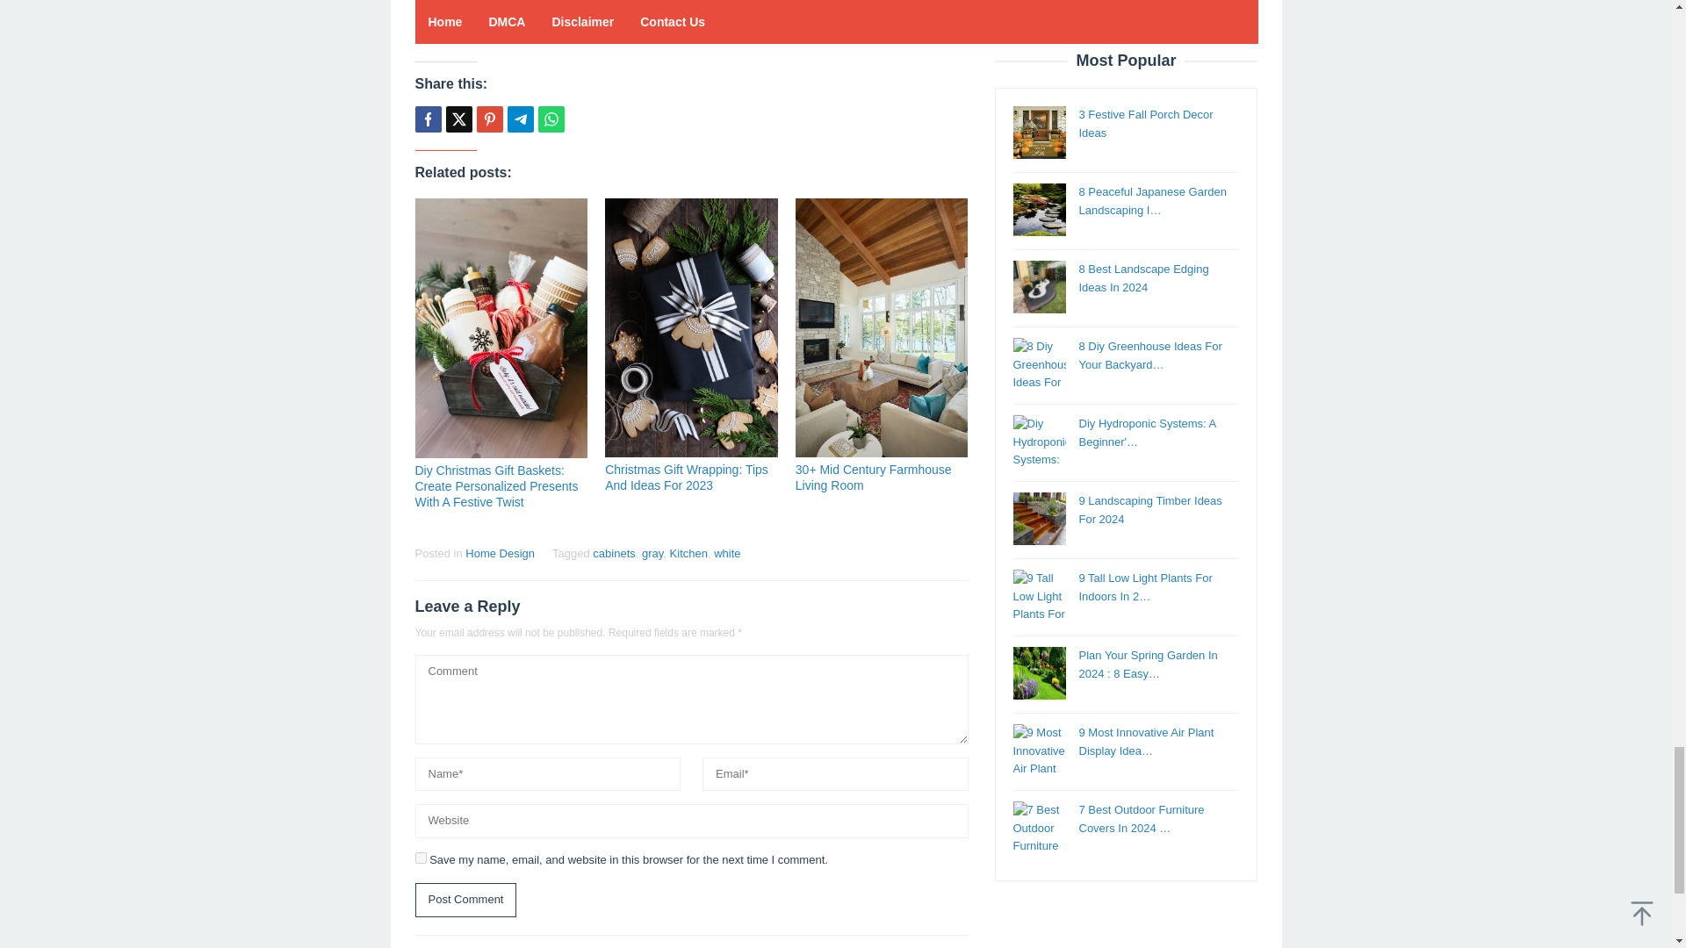 The height and width of the screenshot is (948, 1686). Describe the element at coordinates (499, 553) in the screenshot. I see `Home Design` at that location.